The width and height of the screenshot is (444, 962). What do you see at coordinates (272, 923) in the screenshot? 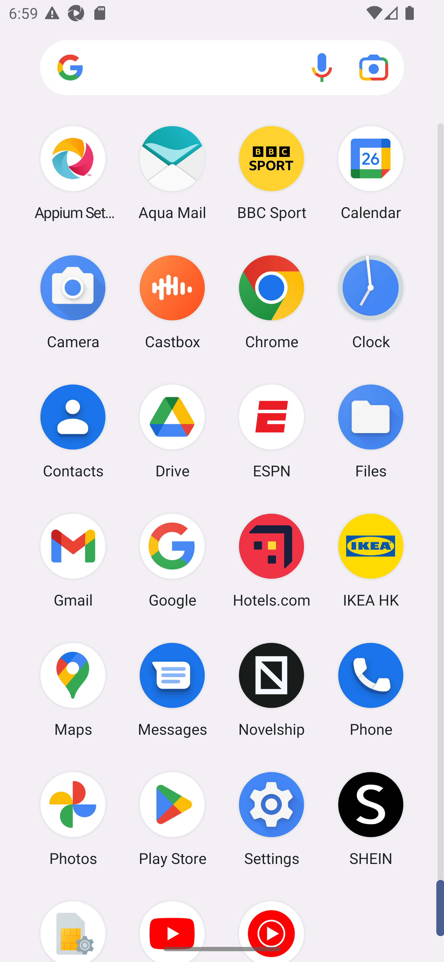
I see `YT Music` at bounding box center [272, 923].